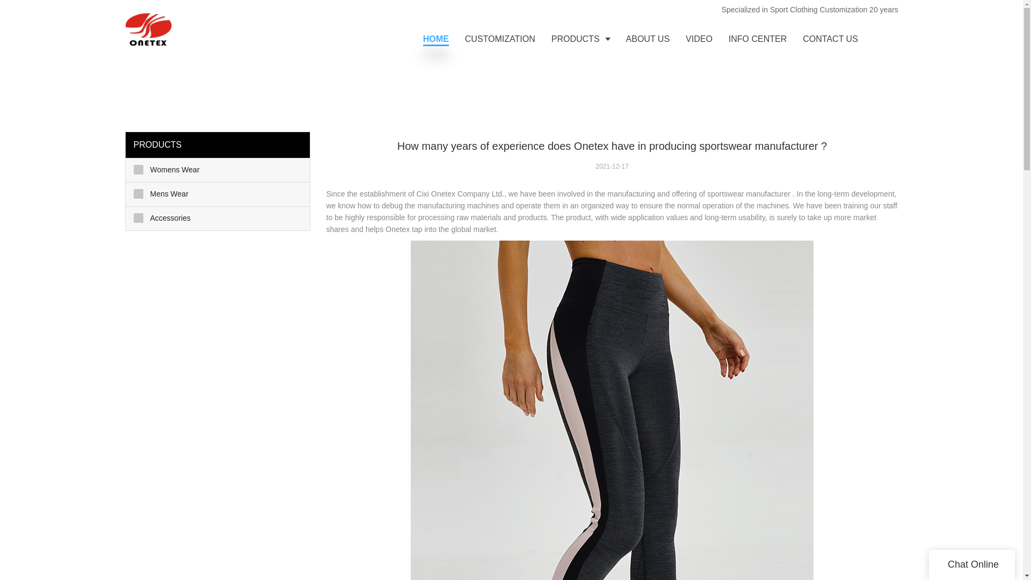 The height and width of the screenshot is (580, 1031). I want to click on CONTACT US, so click(830, 39).